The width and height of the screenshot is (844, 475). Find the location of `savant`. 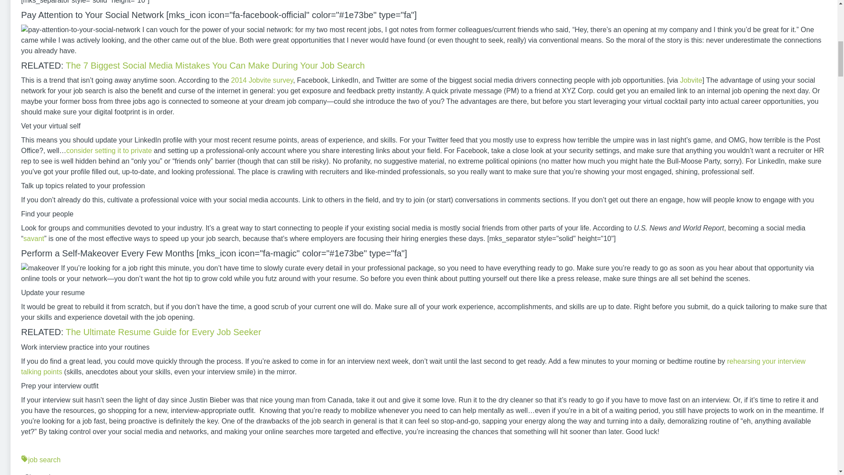

savant is located at coordinates (33, 238).